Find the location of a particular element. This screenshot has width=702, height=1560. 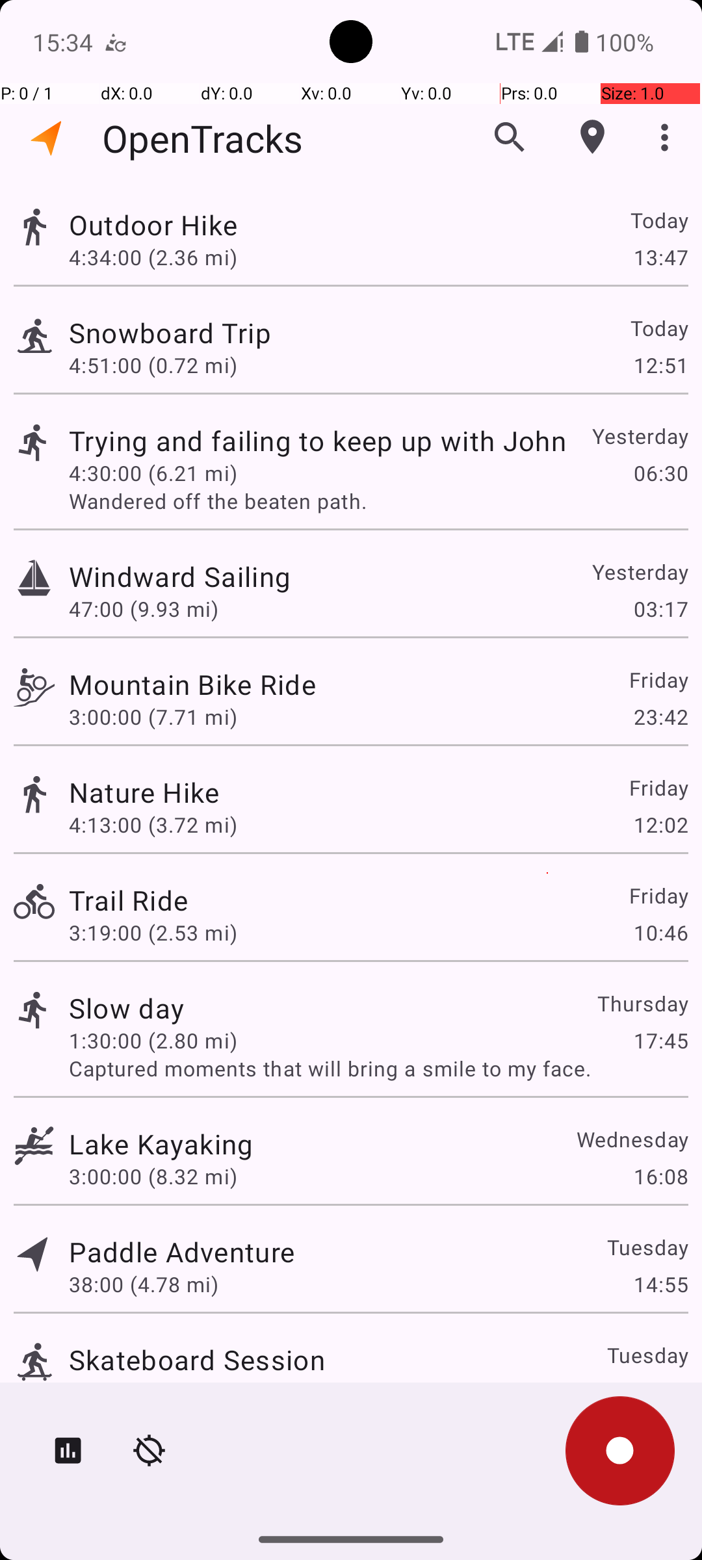

4:13:00 (3.72 mi) is located at coordinates (153, 824).